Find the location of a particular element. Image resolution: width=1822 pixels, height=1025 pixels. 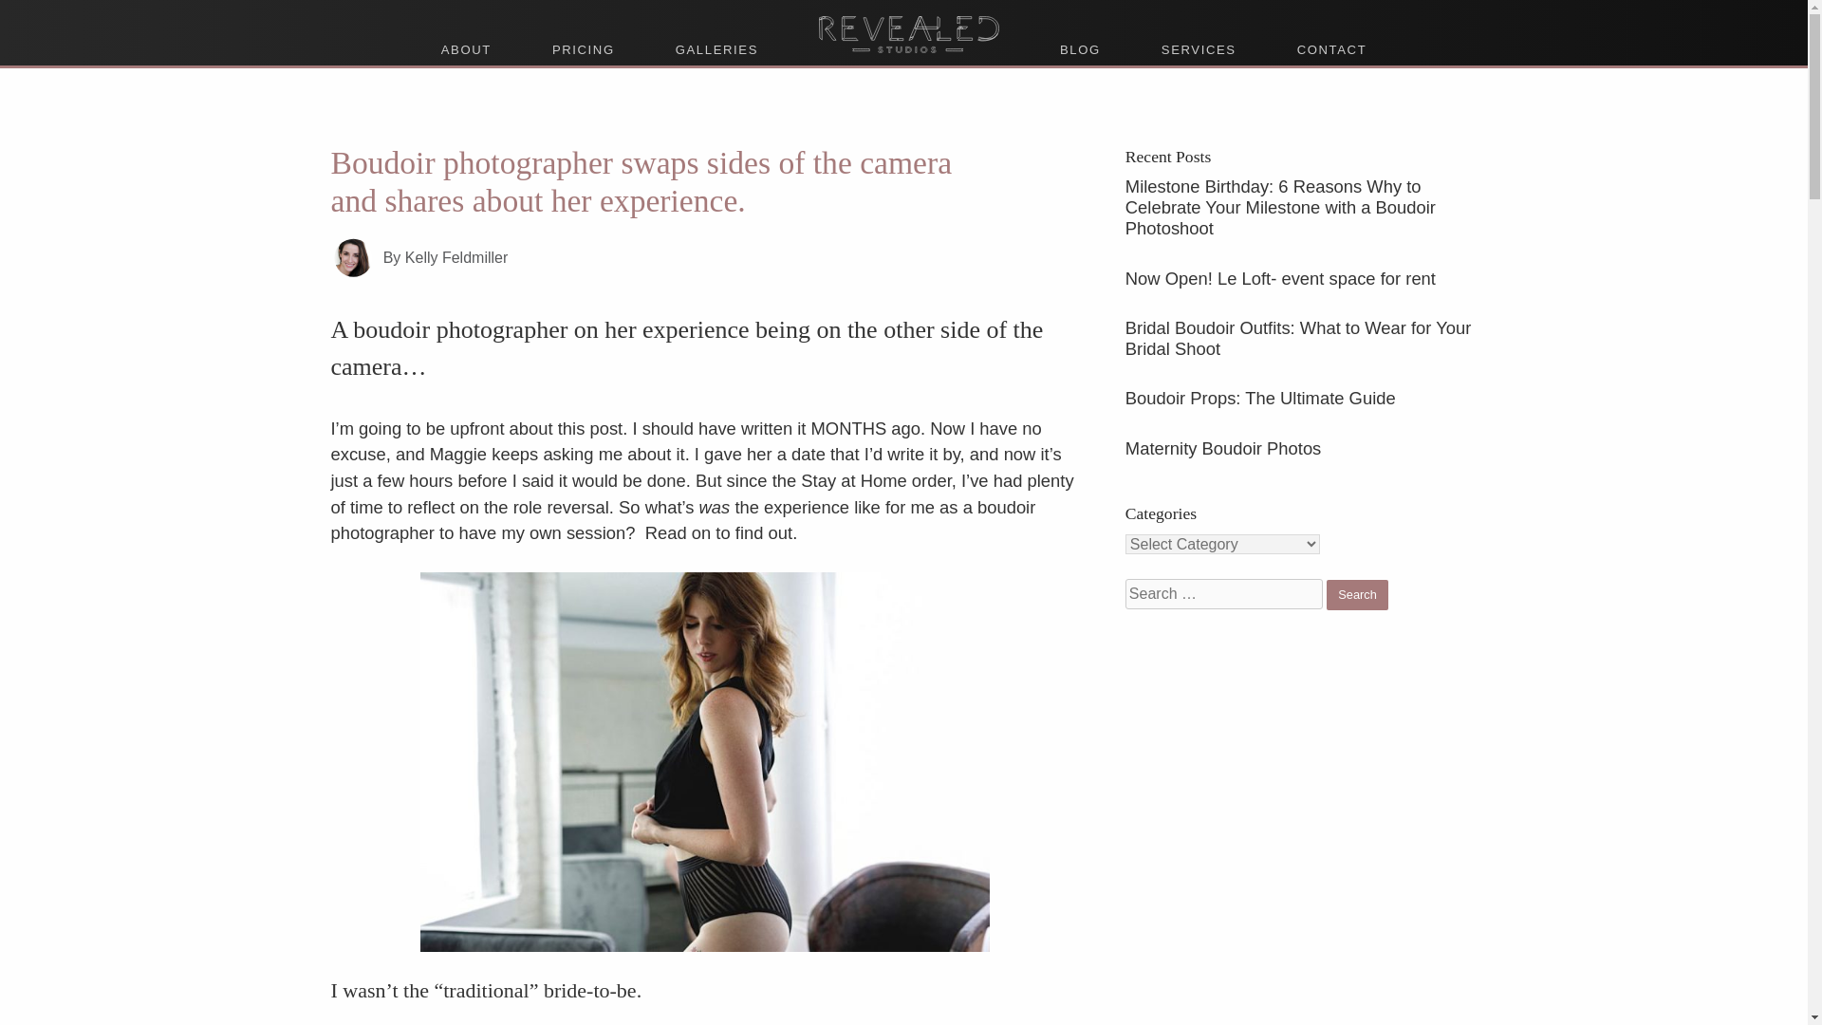

PRICING is located at coordinates (583, 49).